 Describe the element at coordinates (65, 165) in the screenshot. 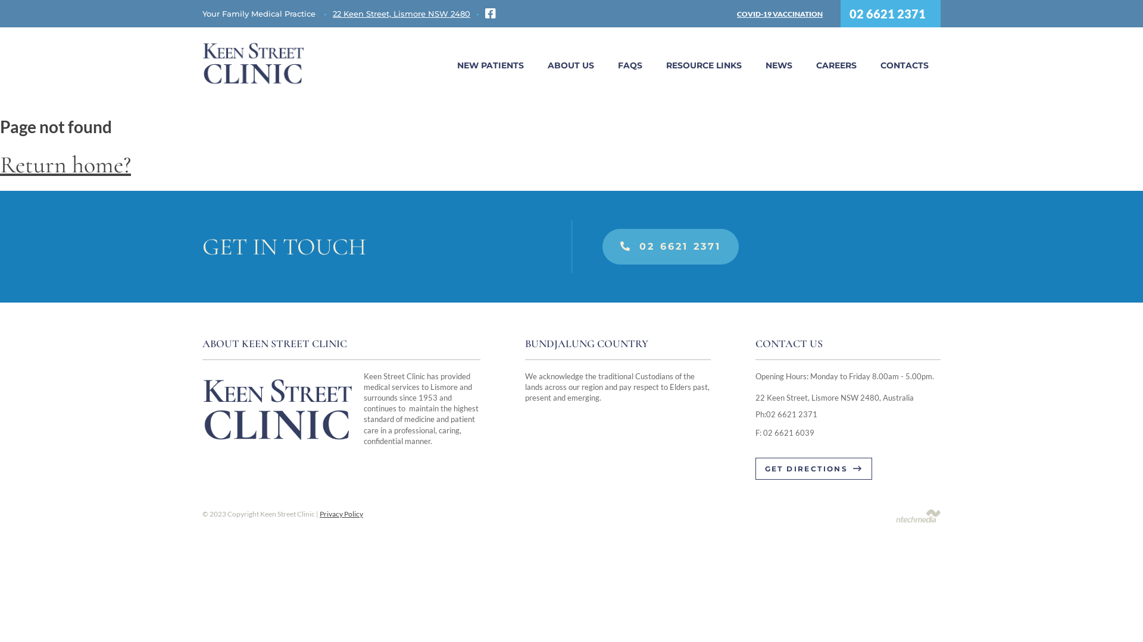

I see `Return home?` at that location.